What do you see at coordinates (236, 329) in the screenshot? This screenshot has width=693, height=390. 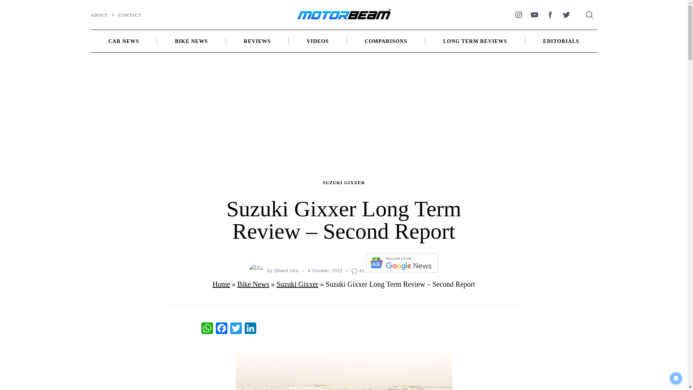 I see `Twitter` at bounding box center [236, 329].